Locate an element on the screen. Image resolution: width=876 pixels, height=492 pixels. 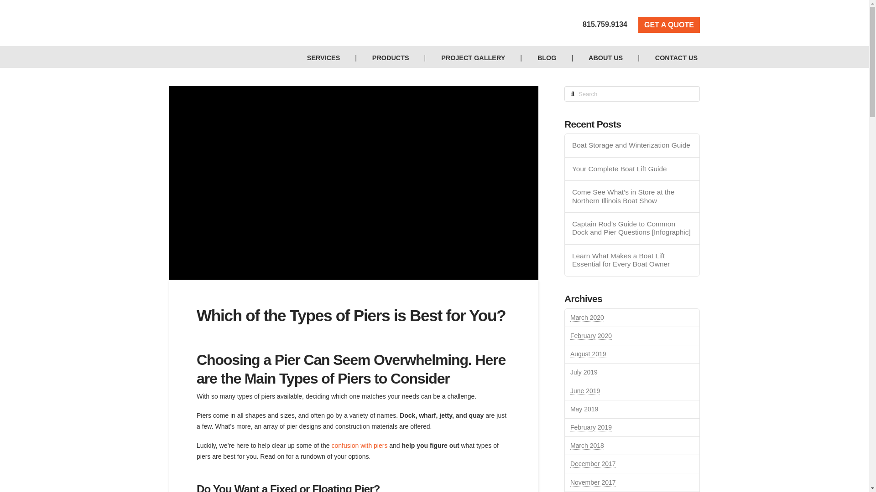
February 2020 is located at coordinates (590, 336).